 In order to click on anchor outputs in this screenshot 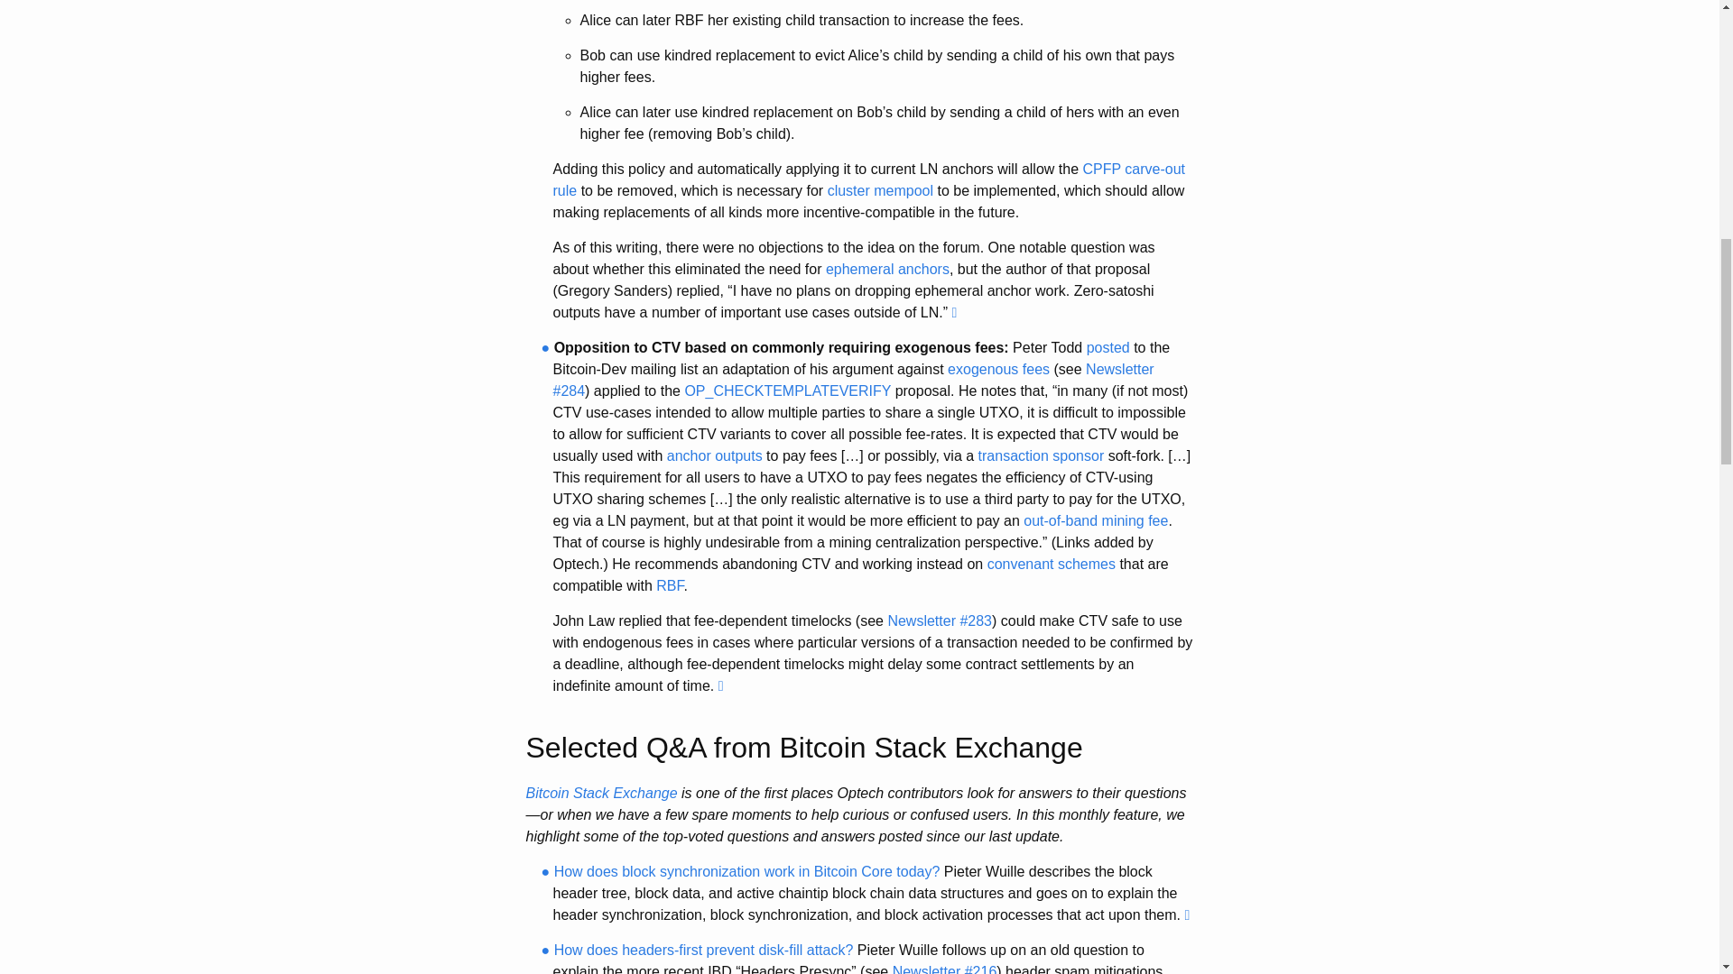, I will do `click(715, 455)`.